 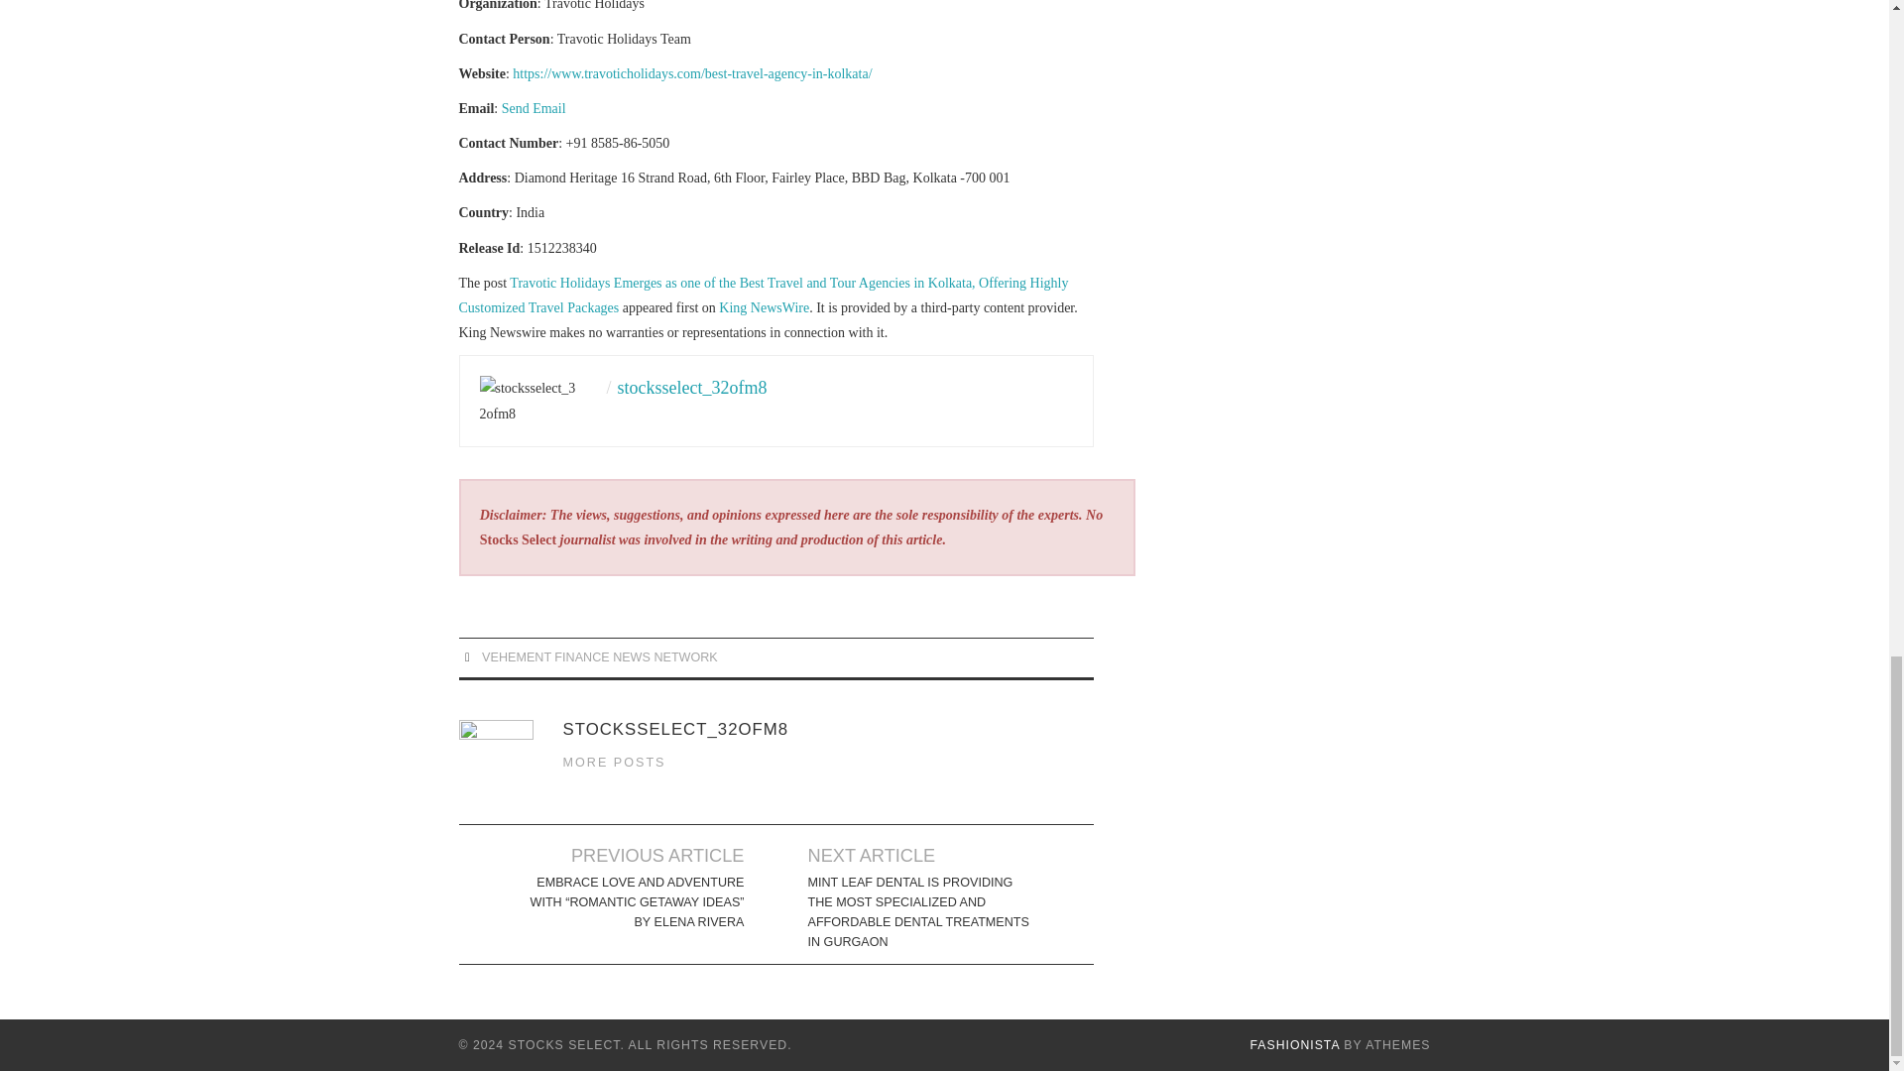 What do you see at coordinates (615, 763) in the screenshot?
I see `MORE POSTS` at bounding box center [615, 763].